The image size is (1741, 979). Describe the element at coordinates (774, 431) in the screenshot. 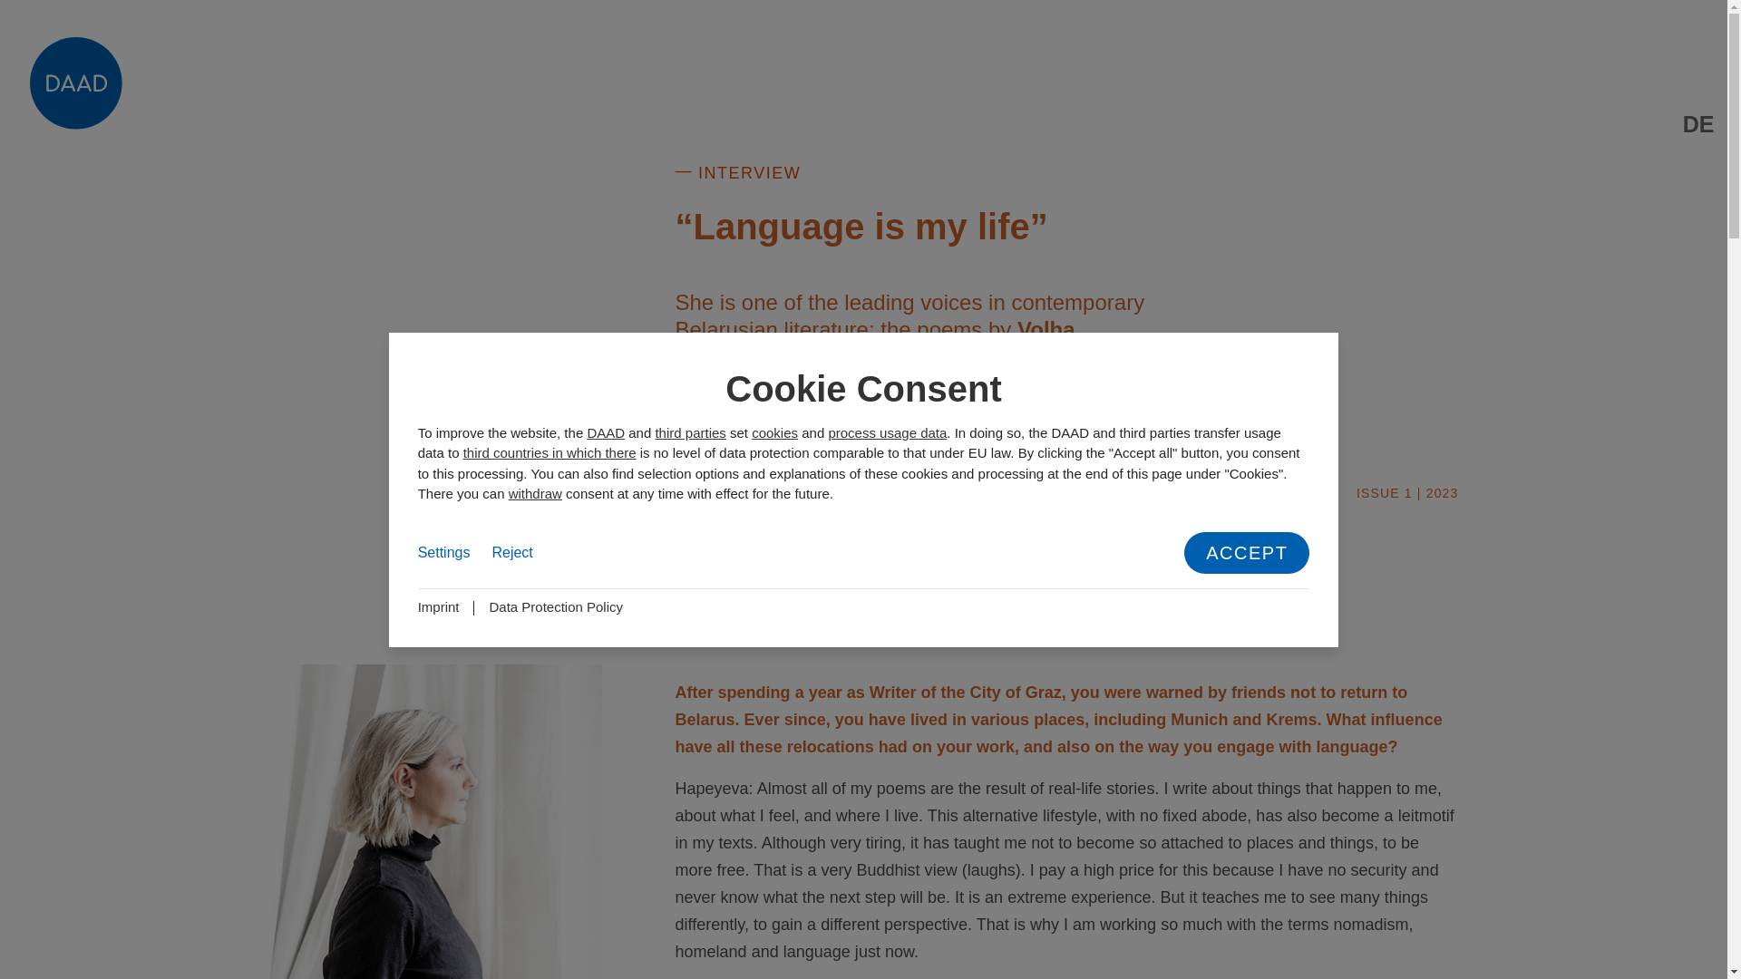

I see `cookies` at that location.